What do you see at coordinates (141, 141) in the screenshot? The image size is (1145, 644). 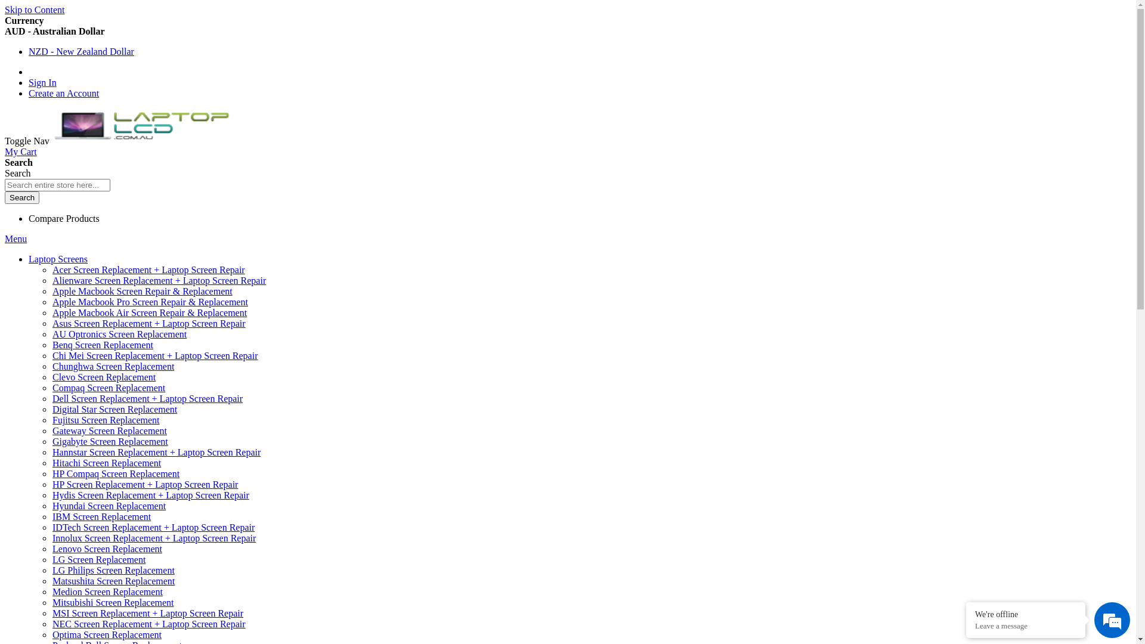 I see `Laptop Screens Australia` at bounding box center [141, 141].